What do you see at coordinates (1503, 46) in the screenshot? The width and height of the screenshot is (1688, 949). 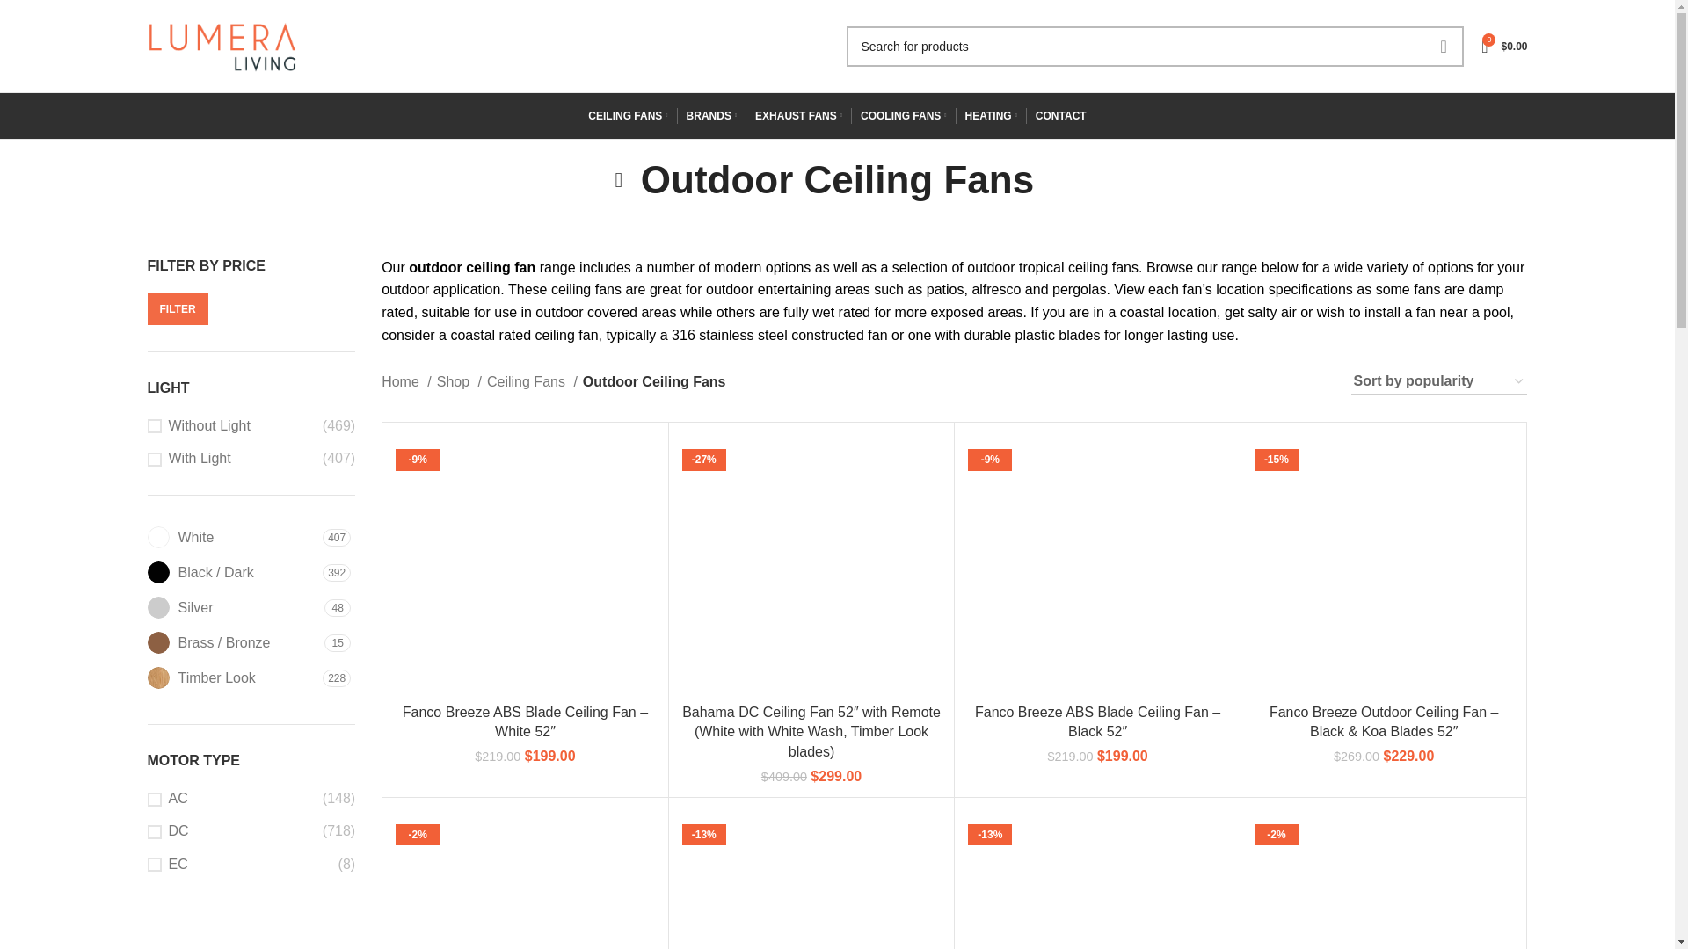 I see `Shopping cart` at bounding box center [1503, 46].